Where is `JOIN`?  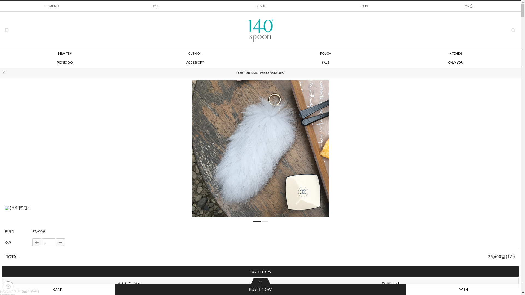
JOIN is located at coordinates (156, 6).